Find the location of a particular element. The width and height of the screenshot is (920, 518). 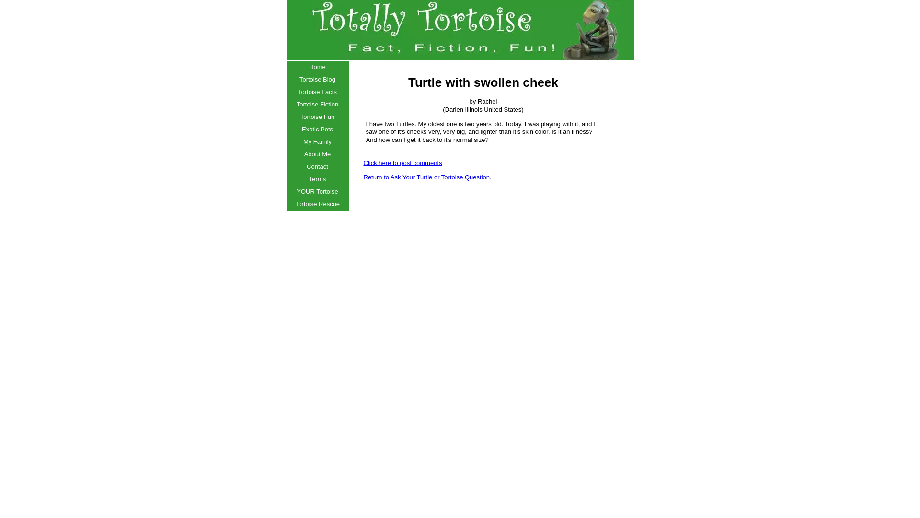

Tortoise Fiction is located at coordinates (317, 105).